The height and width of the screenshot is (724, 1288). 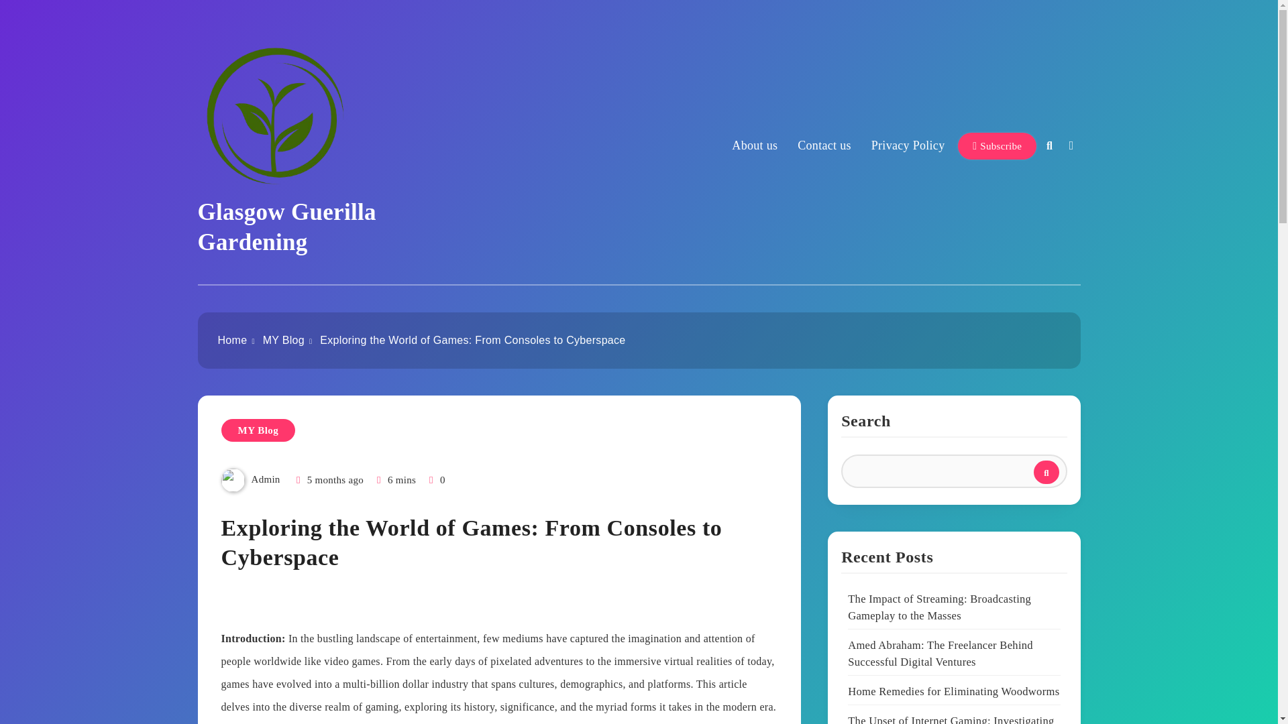 I want to click on About us, so click(x=754, y=145).